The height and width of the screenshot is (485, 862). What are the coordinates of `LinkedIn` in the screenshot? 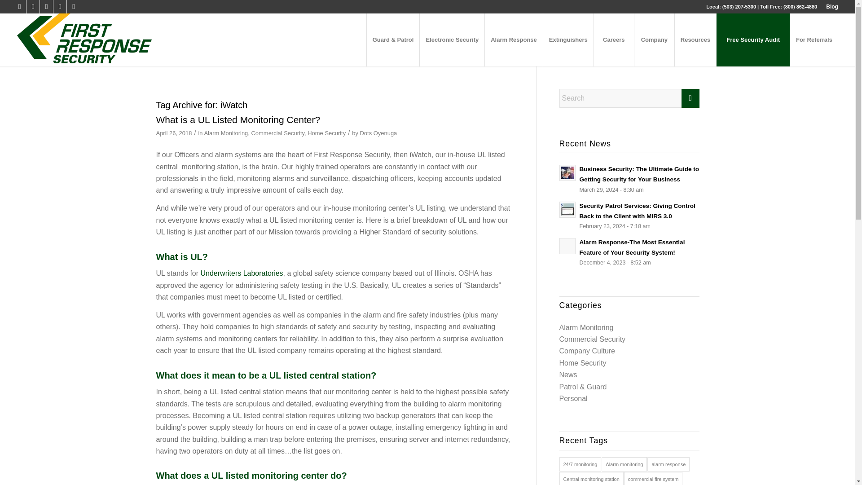 It's located at (46, 7).